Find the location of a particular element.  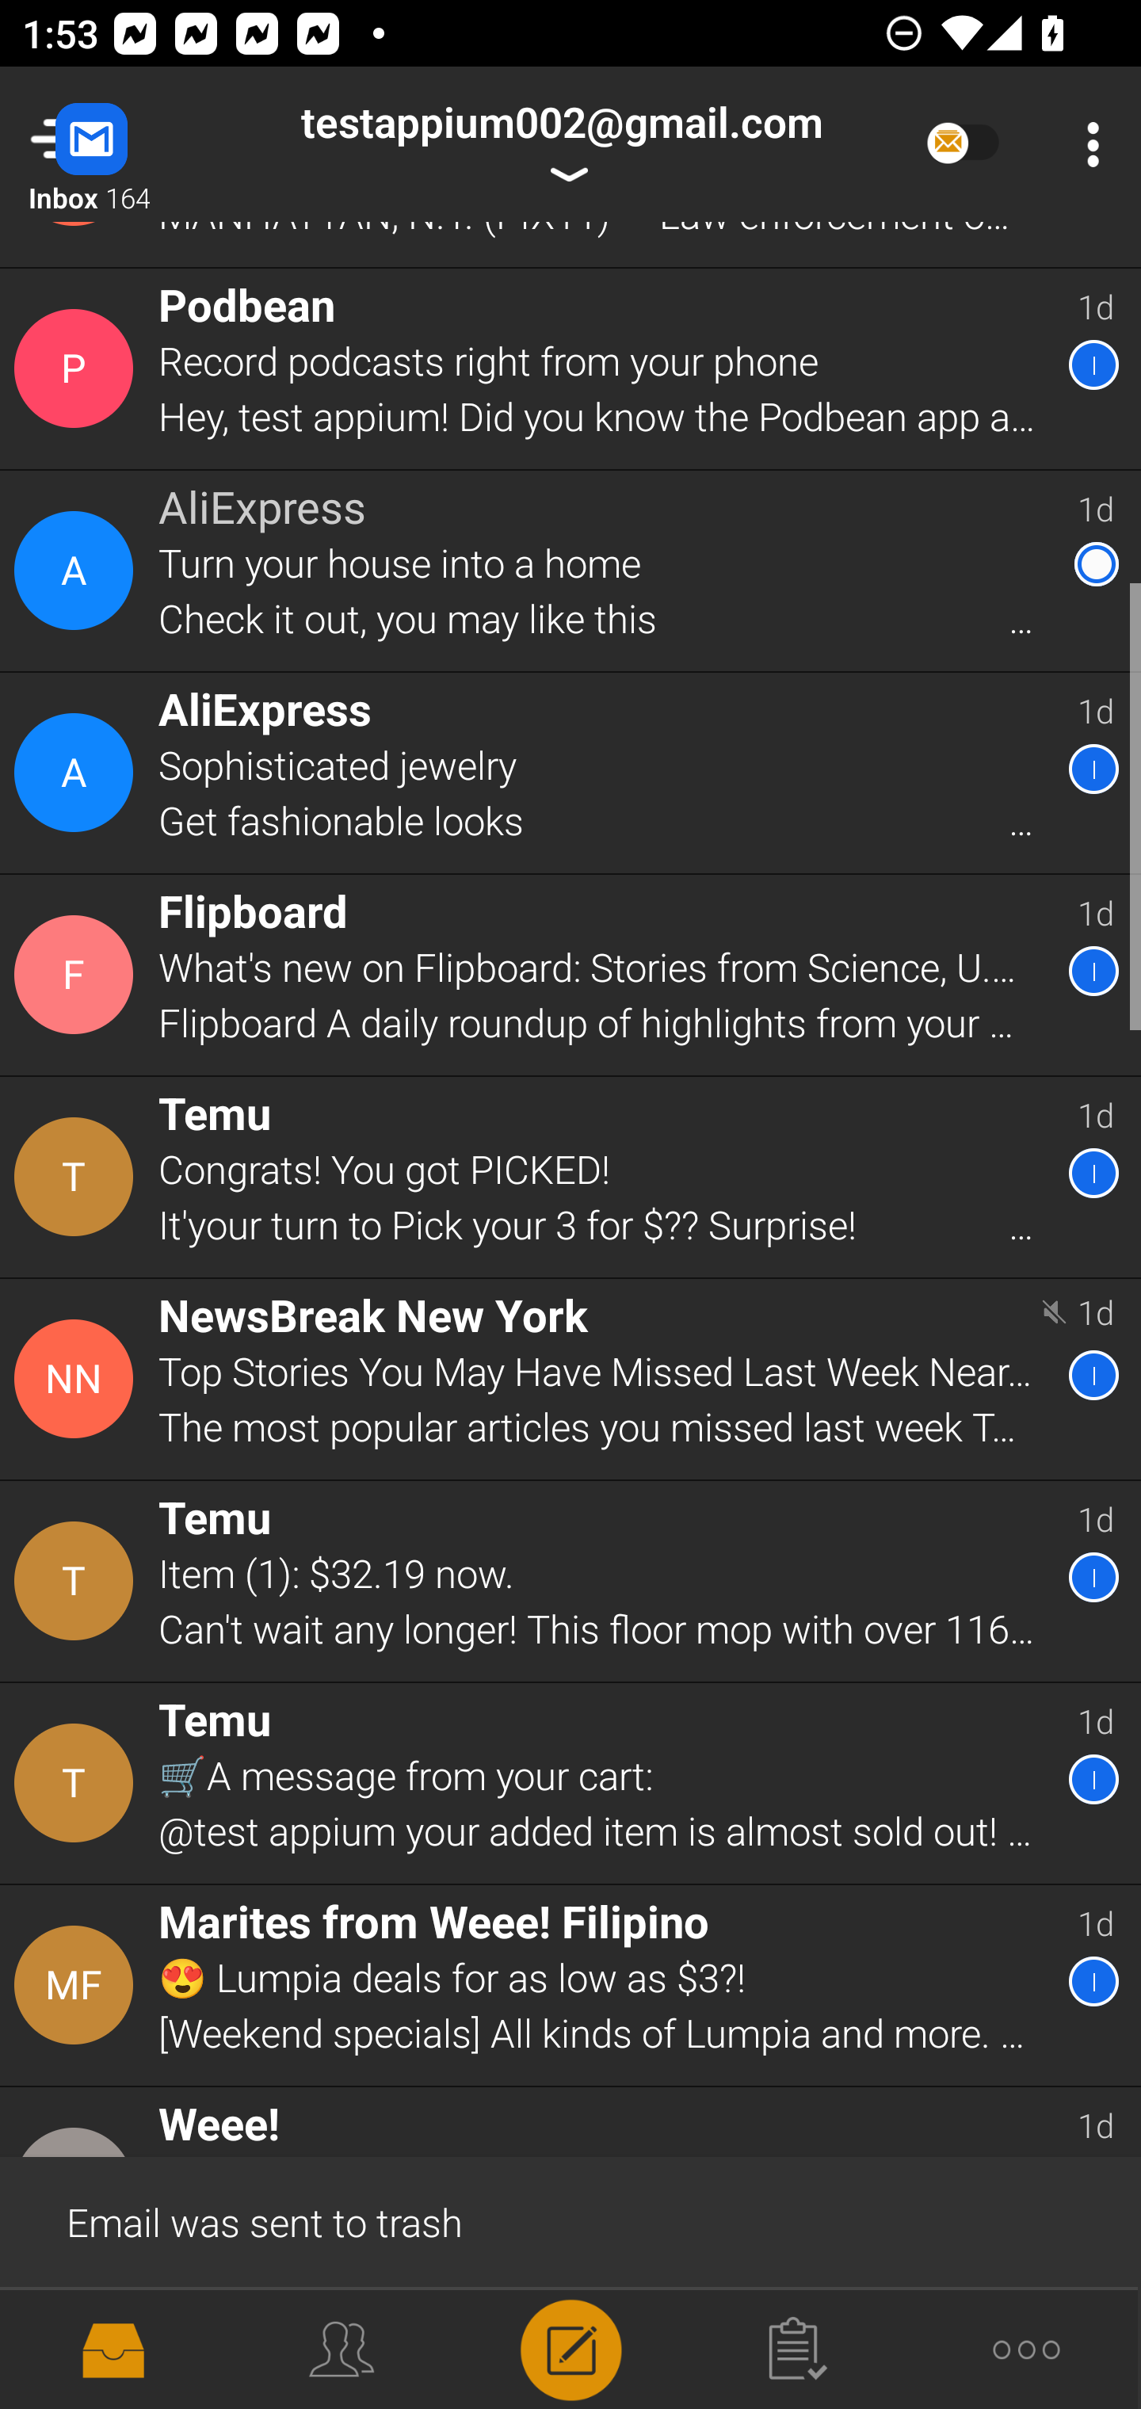

Contact Details is located at coordinates (78, 974).